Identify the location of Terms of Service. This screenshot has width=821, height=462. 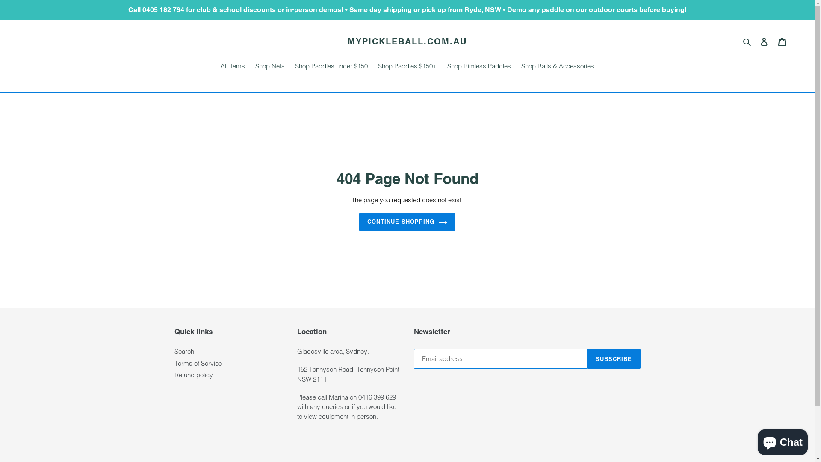
(198, 364).